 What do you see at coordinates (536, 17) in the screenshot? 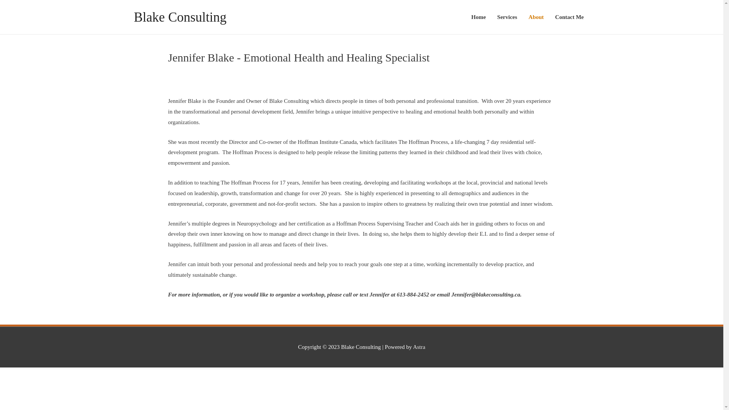
I see `About` at bounding box center [536, 17].